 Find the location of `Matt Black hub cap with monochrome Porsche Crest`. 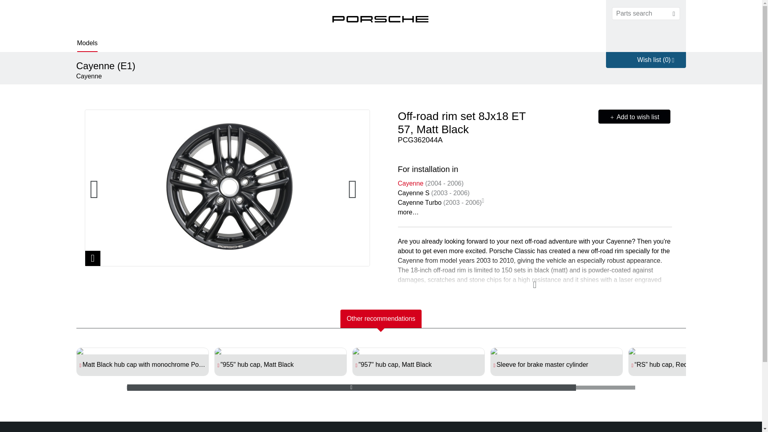

Matt Black hub cap with monochrome Porsche Crest is located at coordinates (145, 366).